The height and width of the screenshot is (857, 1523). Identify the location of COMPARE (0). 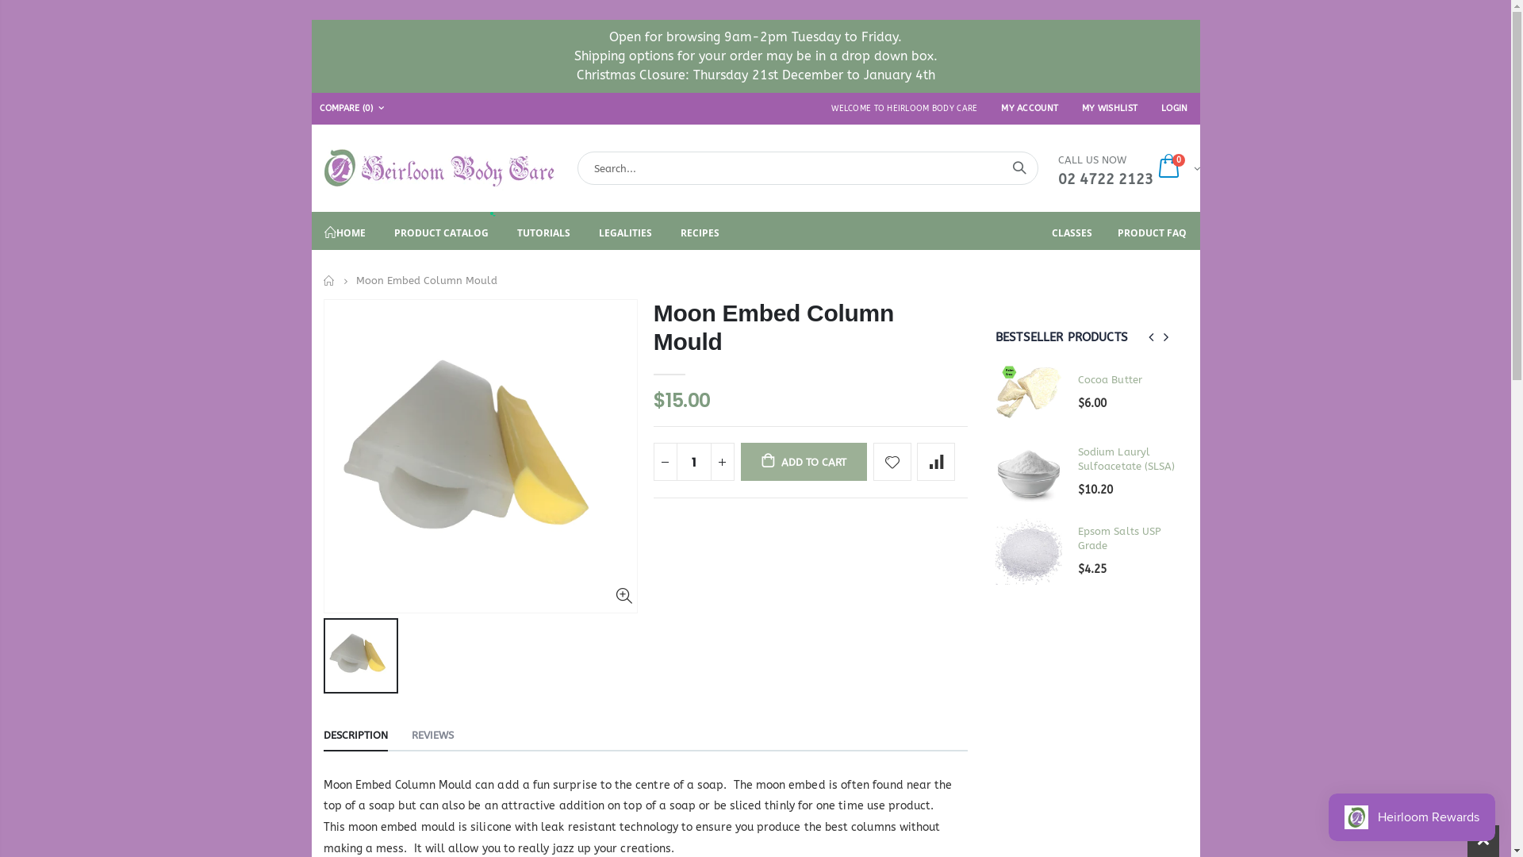
(352, 109).